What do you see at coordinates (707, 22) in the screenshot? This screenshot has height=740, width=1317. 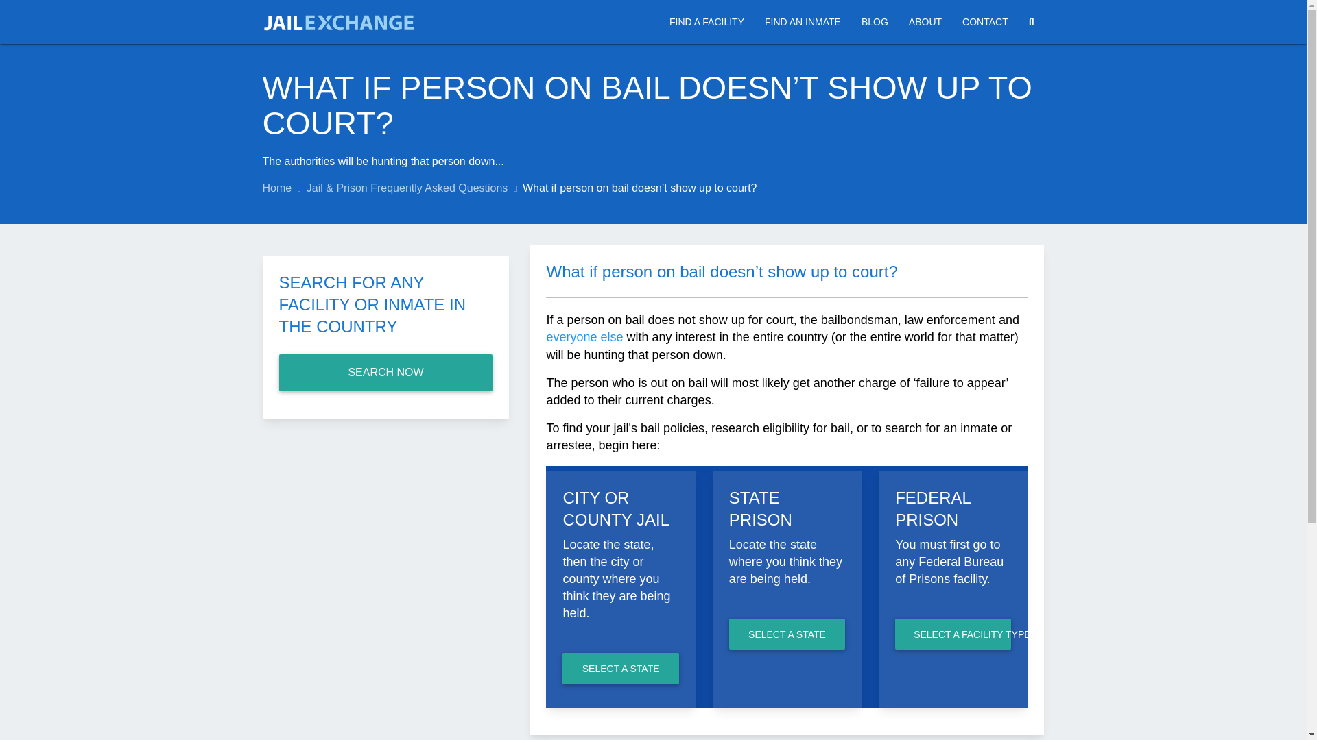 I see `FIND A FACILITY` at bounding box center [707, 22].